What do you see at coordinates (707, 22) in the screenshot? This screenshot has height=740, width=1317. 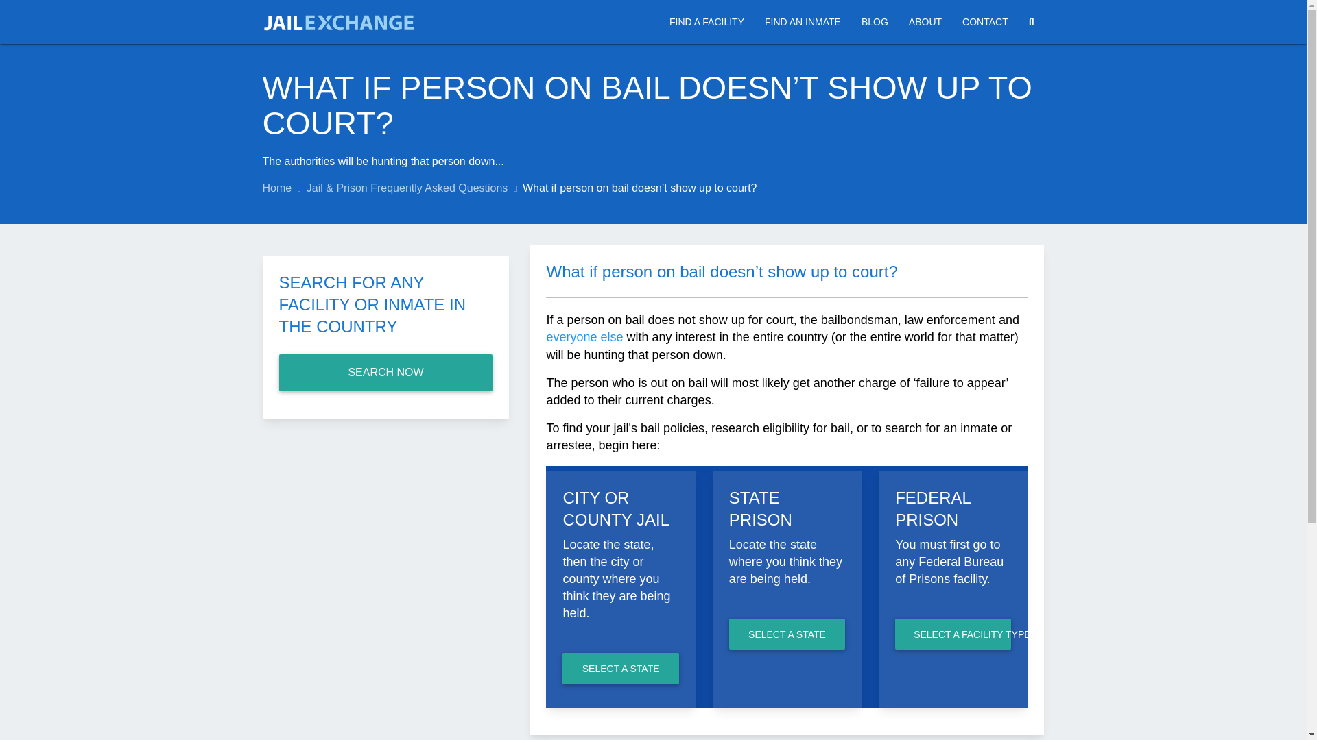 I see `FIND A FACILITY` at bounding box center [707, 22].